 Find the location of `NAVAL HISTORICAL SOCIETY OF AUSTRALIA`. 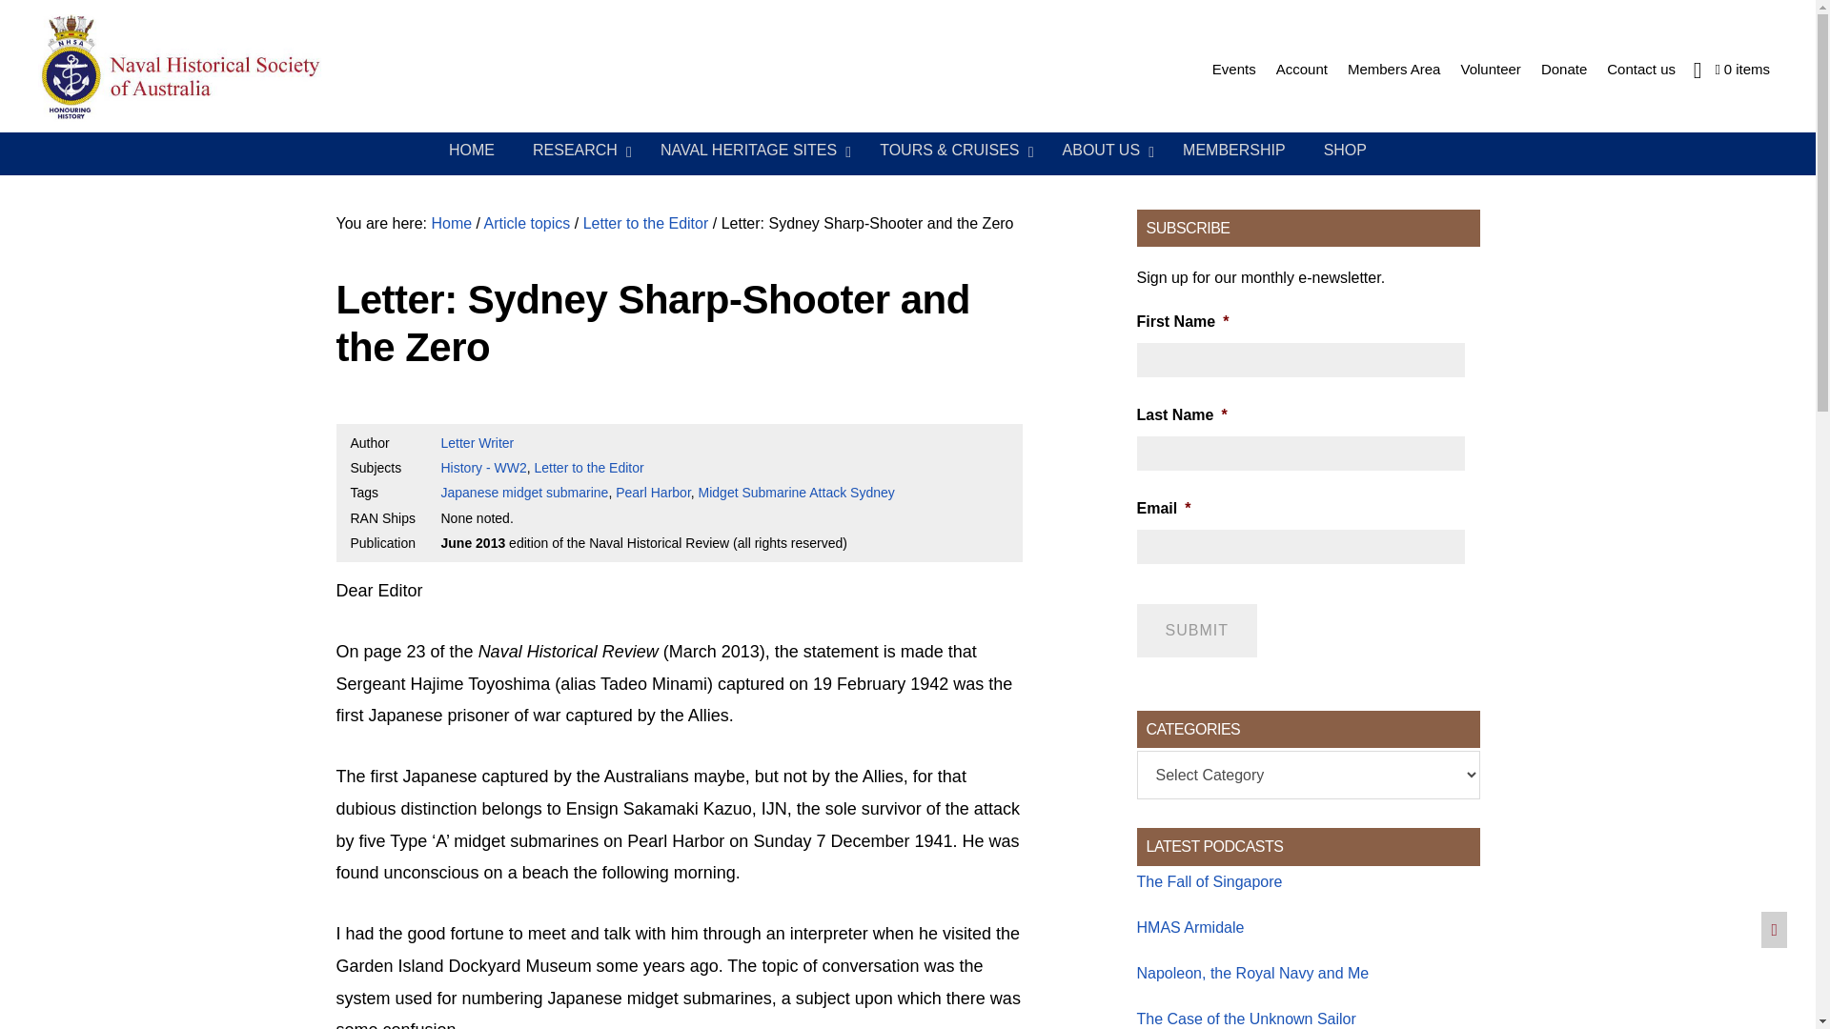

NAVAL HISTORICAL SOCIETY OF AUSTRALIA is located at coordinates (229, 69).